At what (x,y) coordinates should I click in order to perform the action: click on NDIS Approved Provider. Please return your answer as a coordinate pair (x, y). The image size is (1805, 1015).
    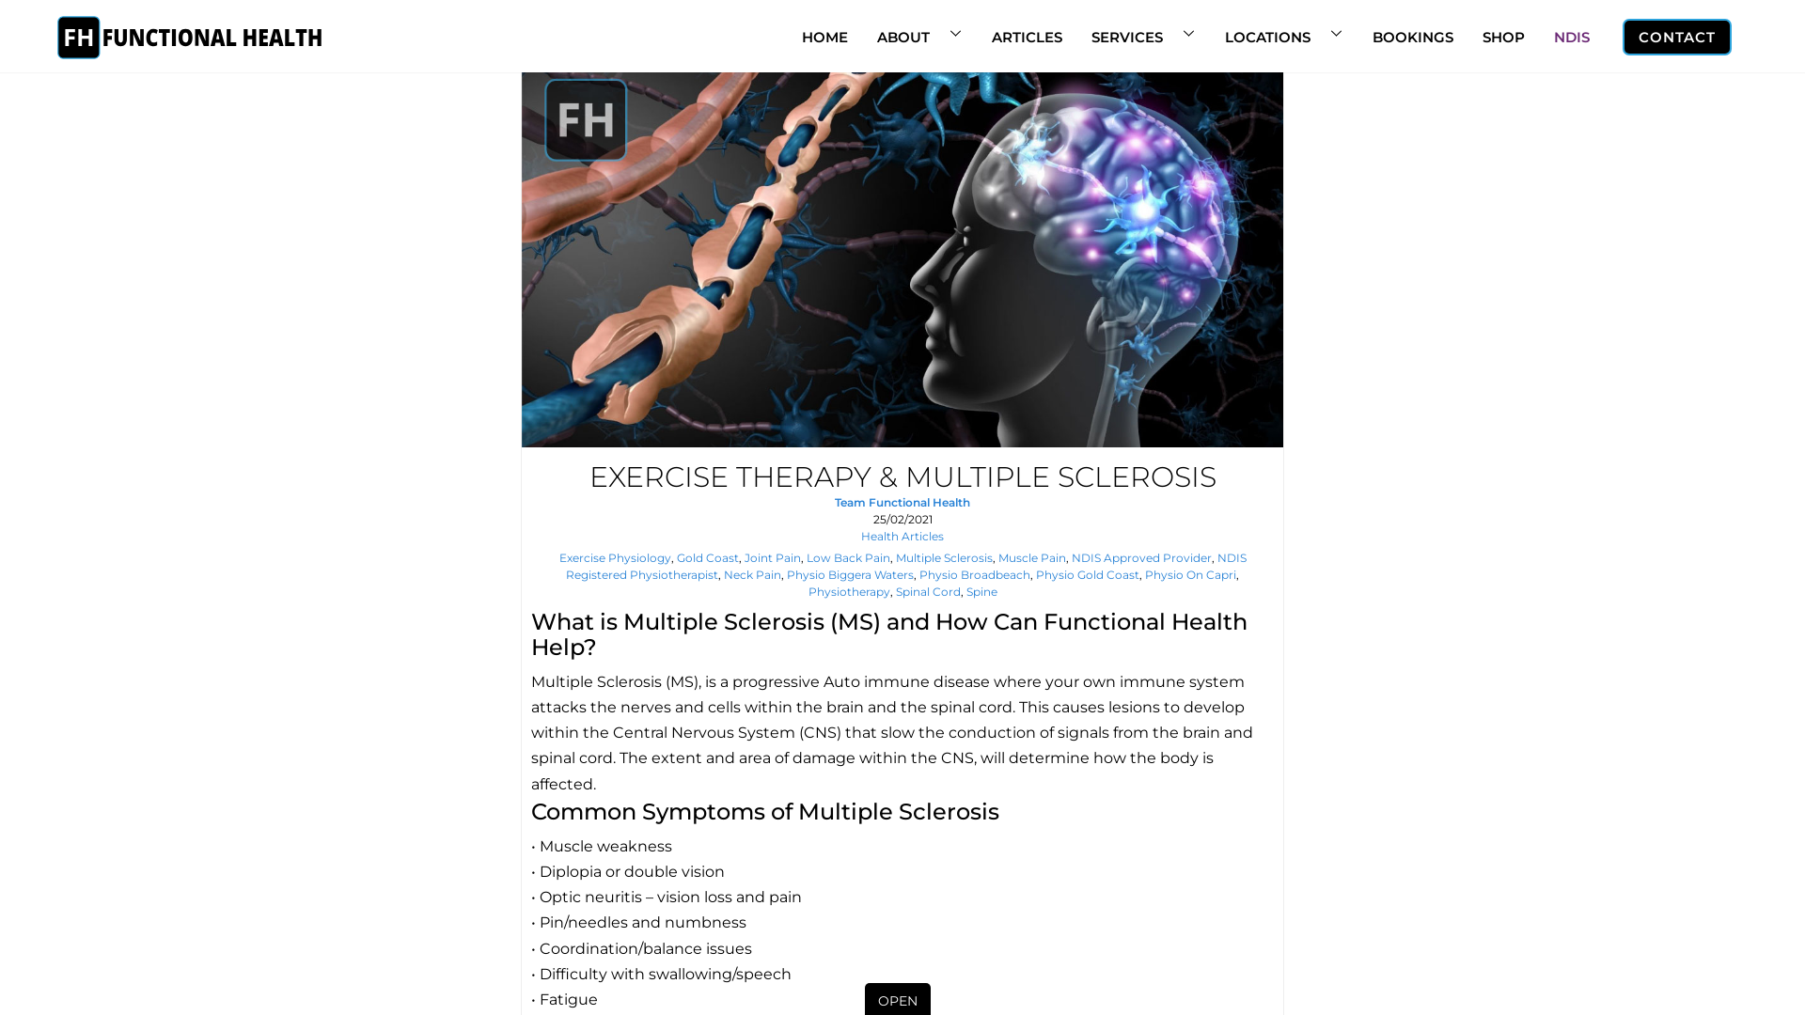
    Looking at the image, I should click on (1141, 558).